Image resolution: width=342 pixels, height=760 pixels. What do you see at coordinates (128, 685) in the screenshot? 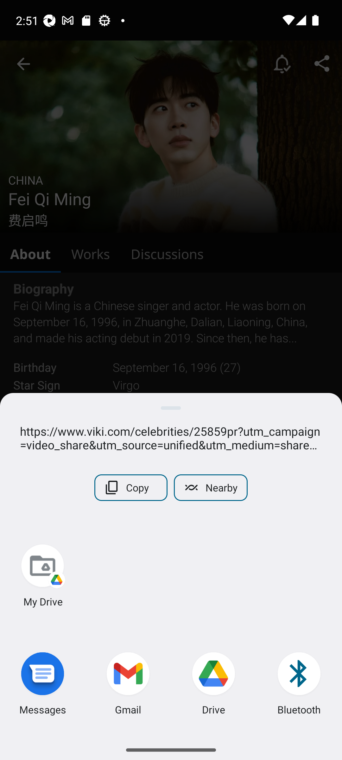
I see `Gmail` at bounding box center [128, 685].